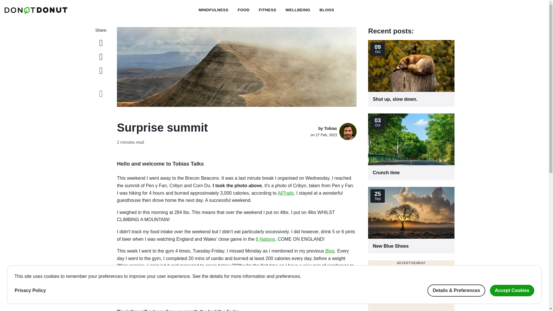  What do you see at coordinates (298, 10) in the screenshot?
I see `mindfulness` at bounding box center [298, 10].